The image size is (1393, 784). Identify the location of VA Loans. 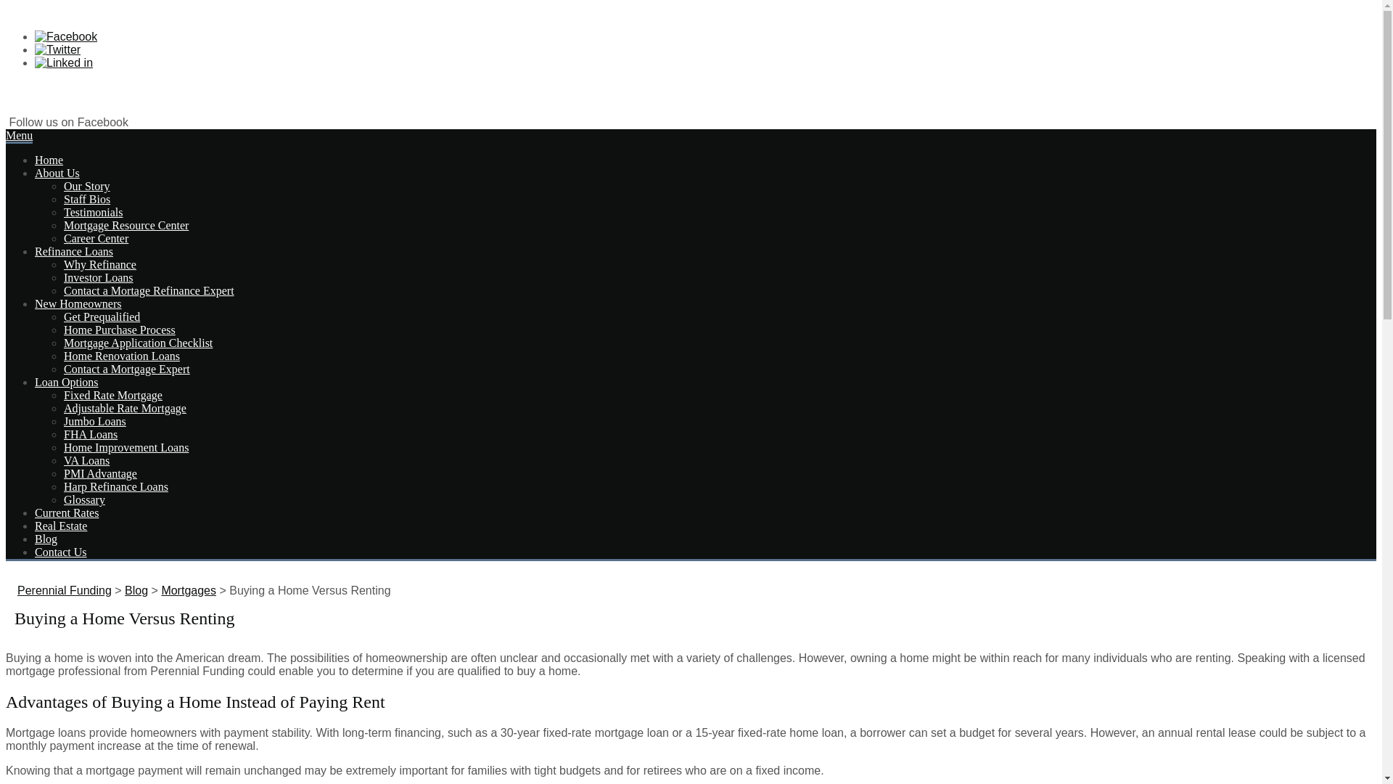
(87, 460).